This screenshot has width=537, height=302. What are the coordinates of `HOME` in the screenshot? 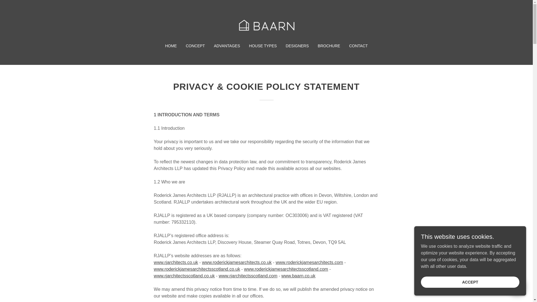 It's located at (171, 46).